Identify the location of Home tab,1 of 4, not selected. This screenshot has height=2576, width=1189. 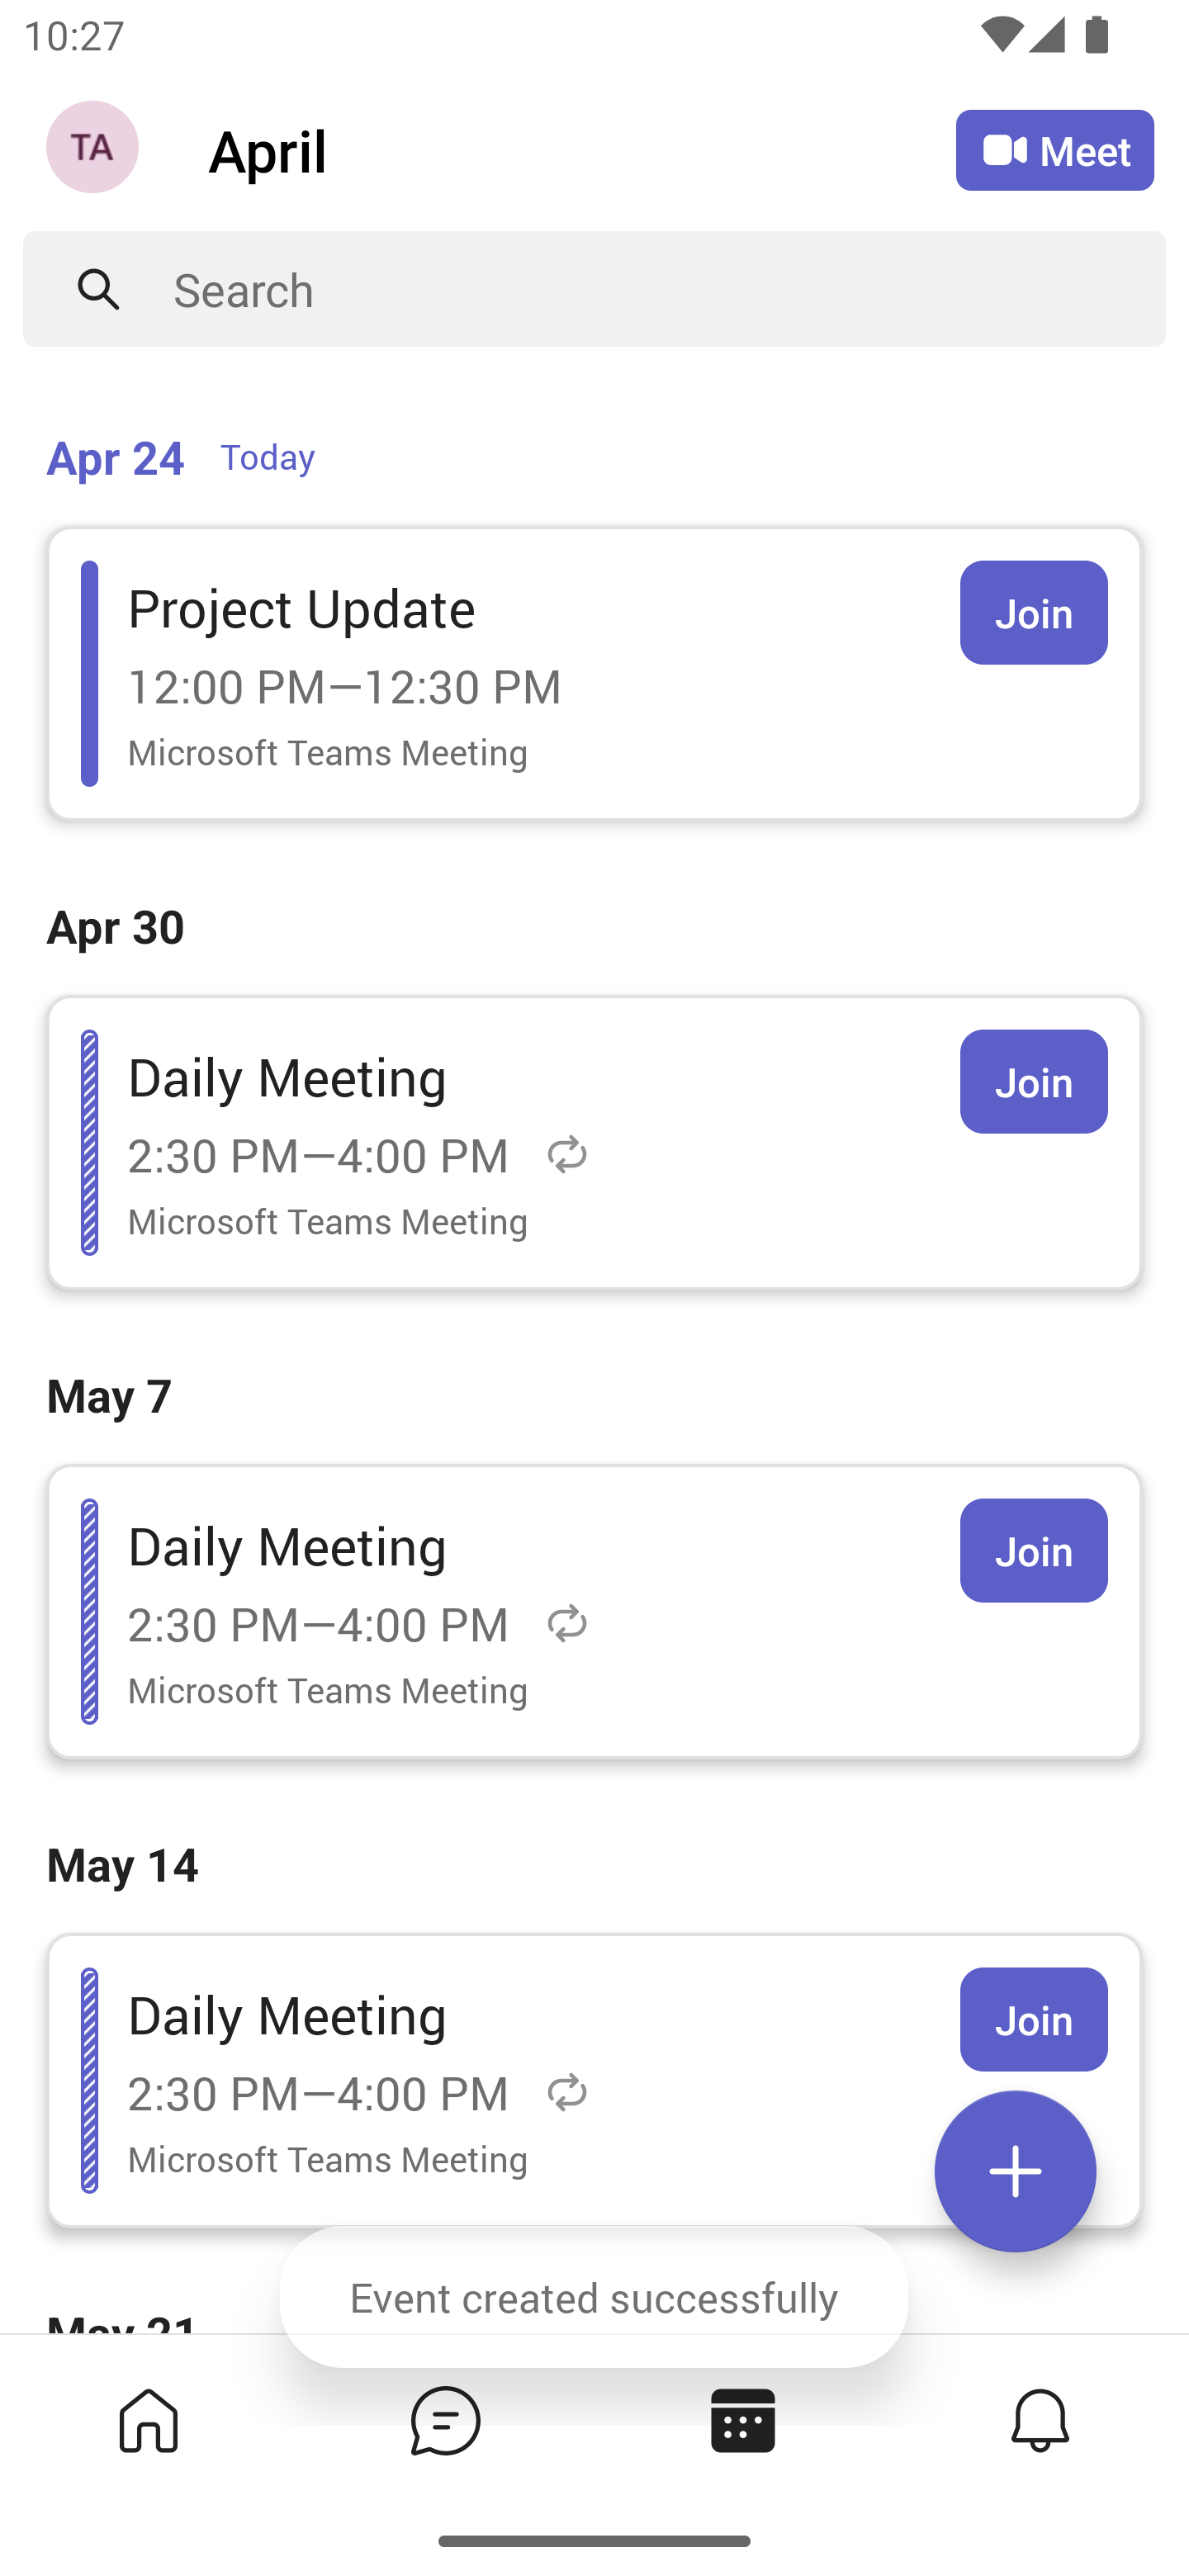
(149, 2419).